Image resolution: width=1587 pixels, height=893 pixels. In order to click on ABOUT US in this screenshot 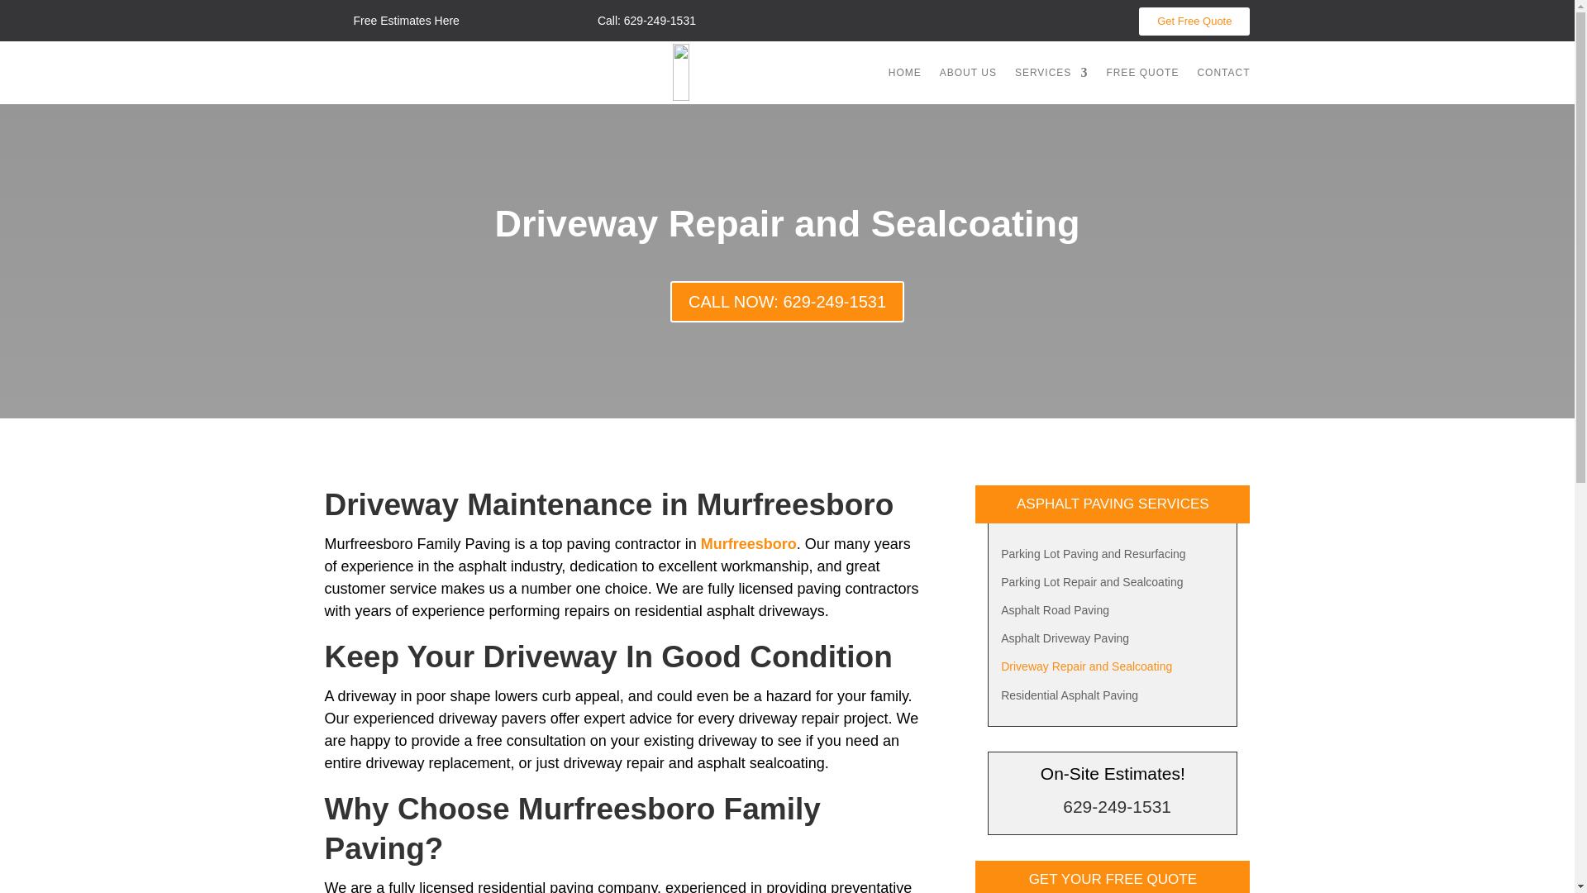, I will do `click(967, 73)`.